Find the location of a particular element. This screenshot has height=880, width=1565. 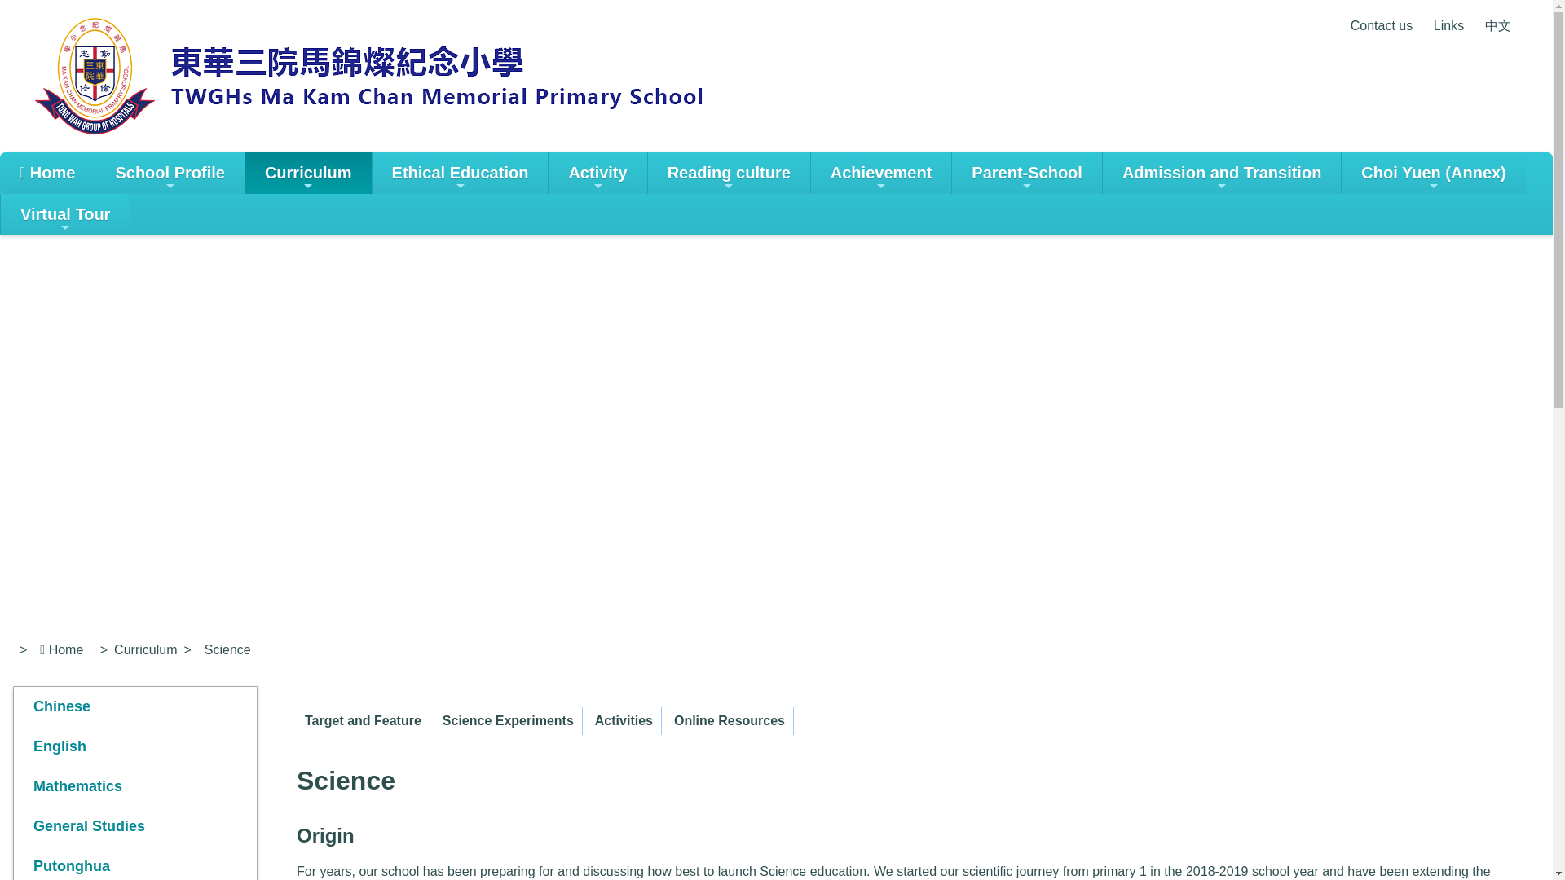

School Profile is located at coordinates (170, 173).